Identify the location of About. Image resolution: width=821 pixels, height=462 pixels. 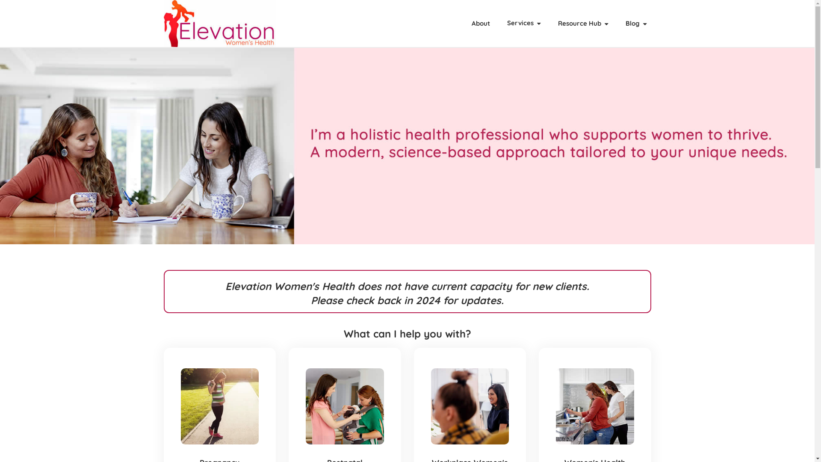
(481, 24).